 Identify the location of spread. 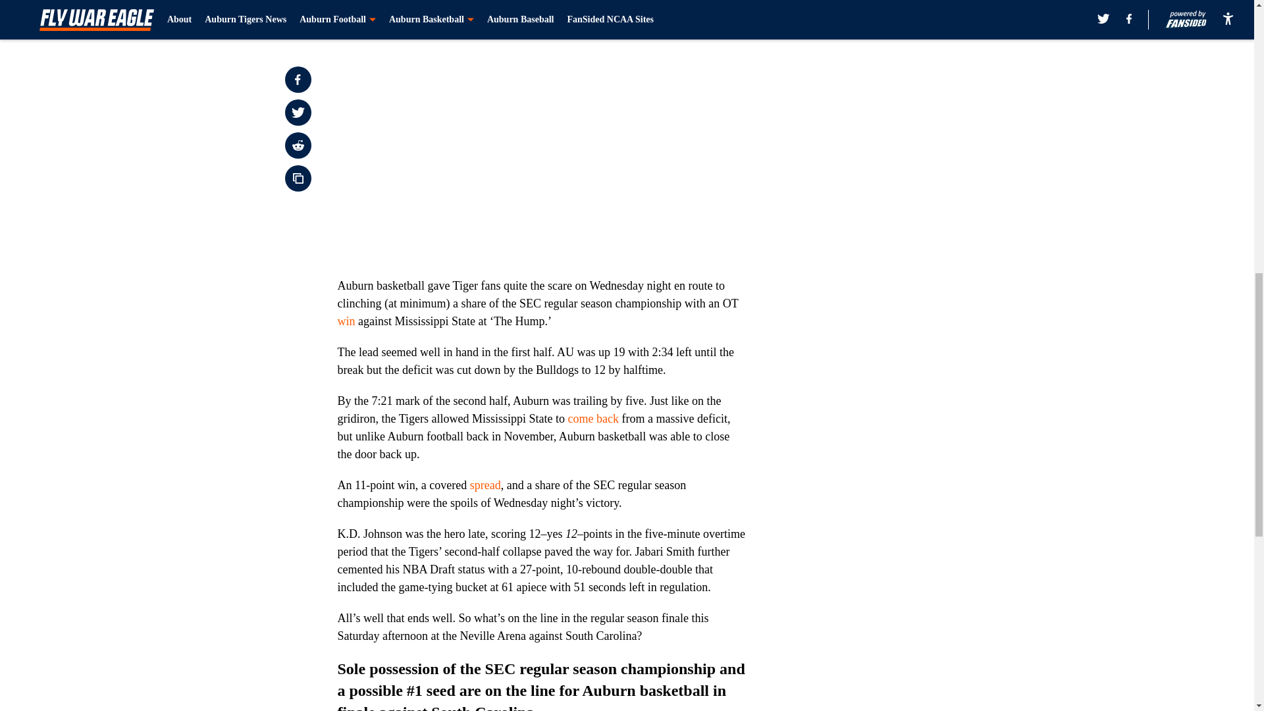
(485, 485).